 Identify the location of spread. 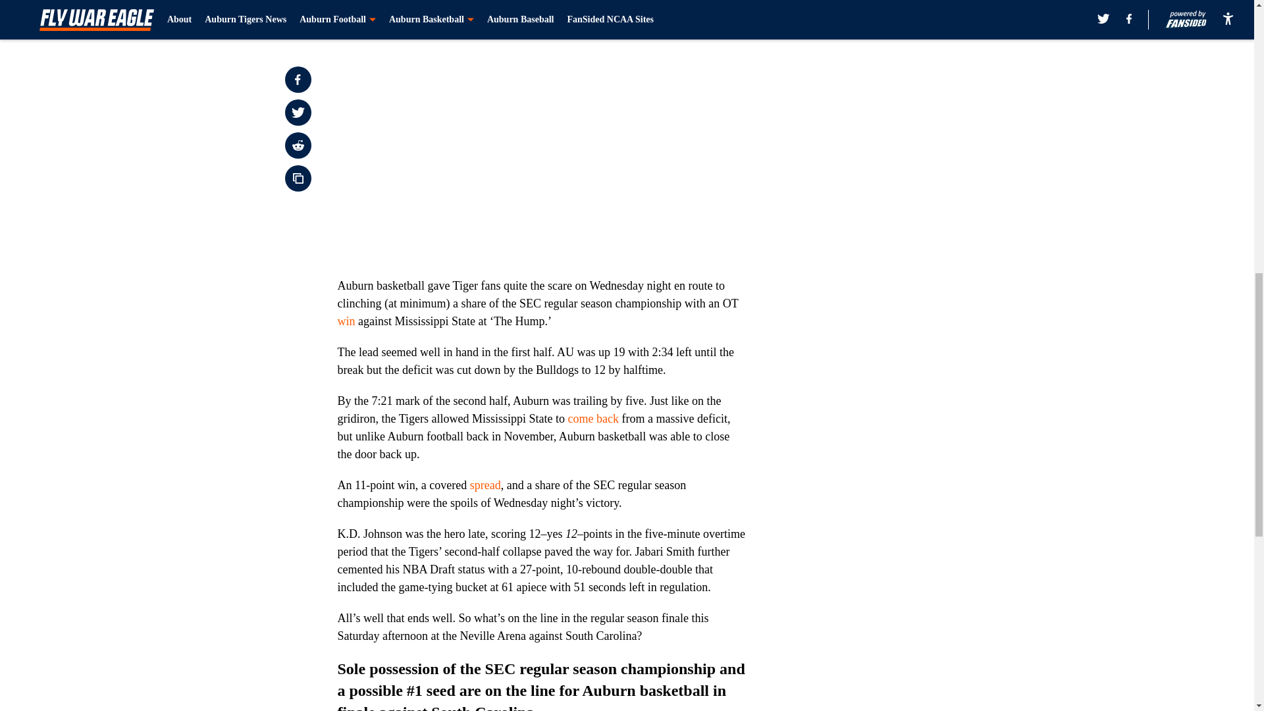
(485, 485).